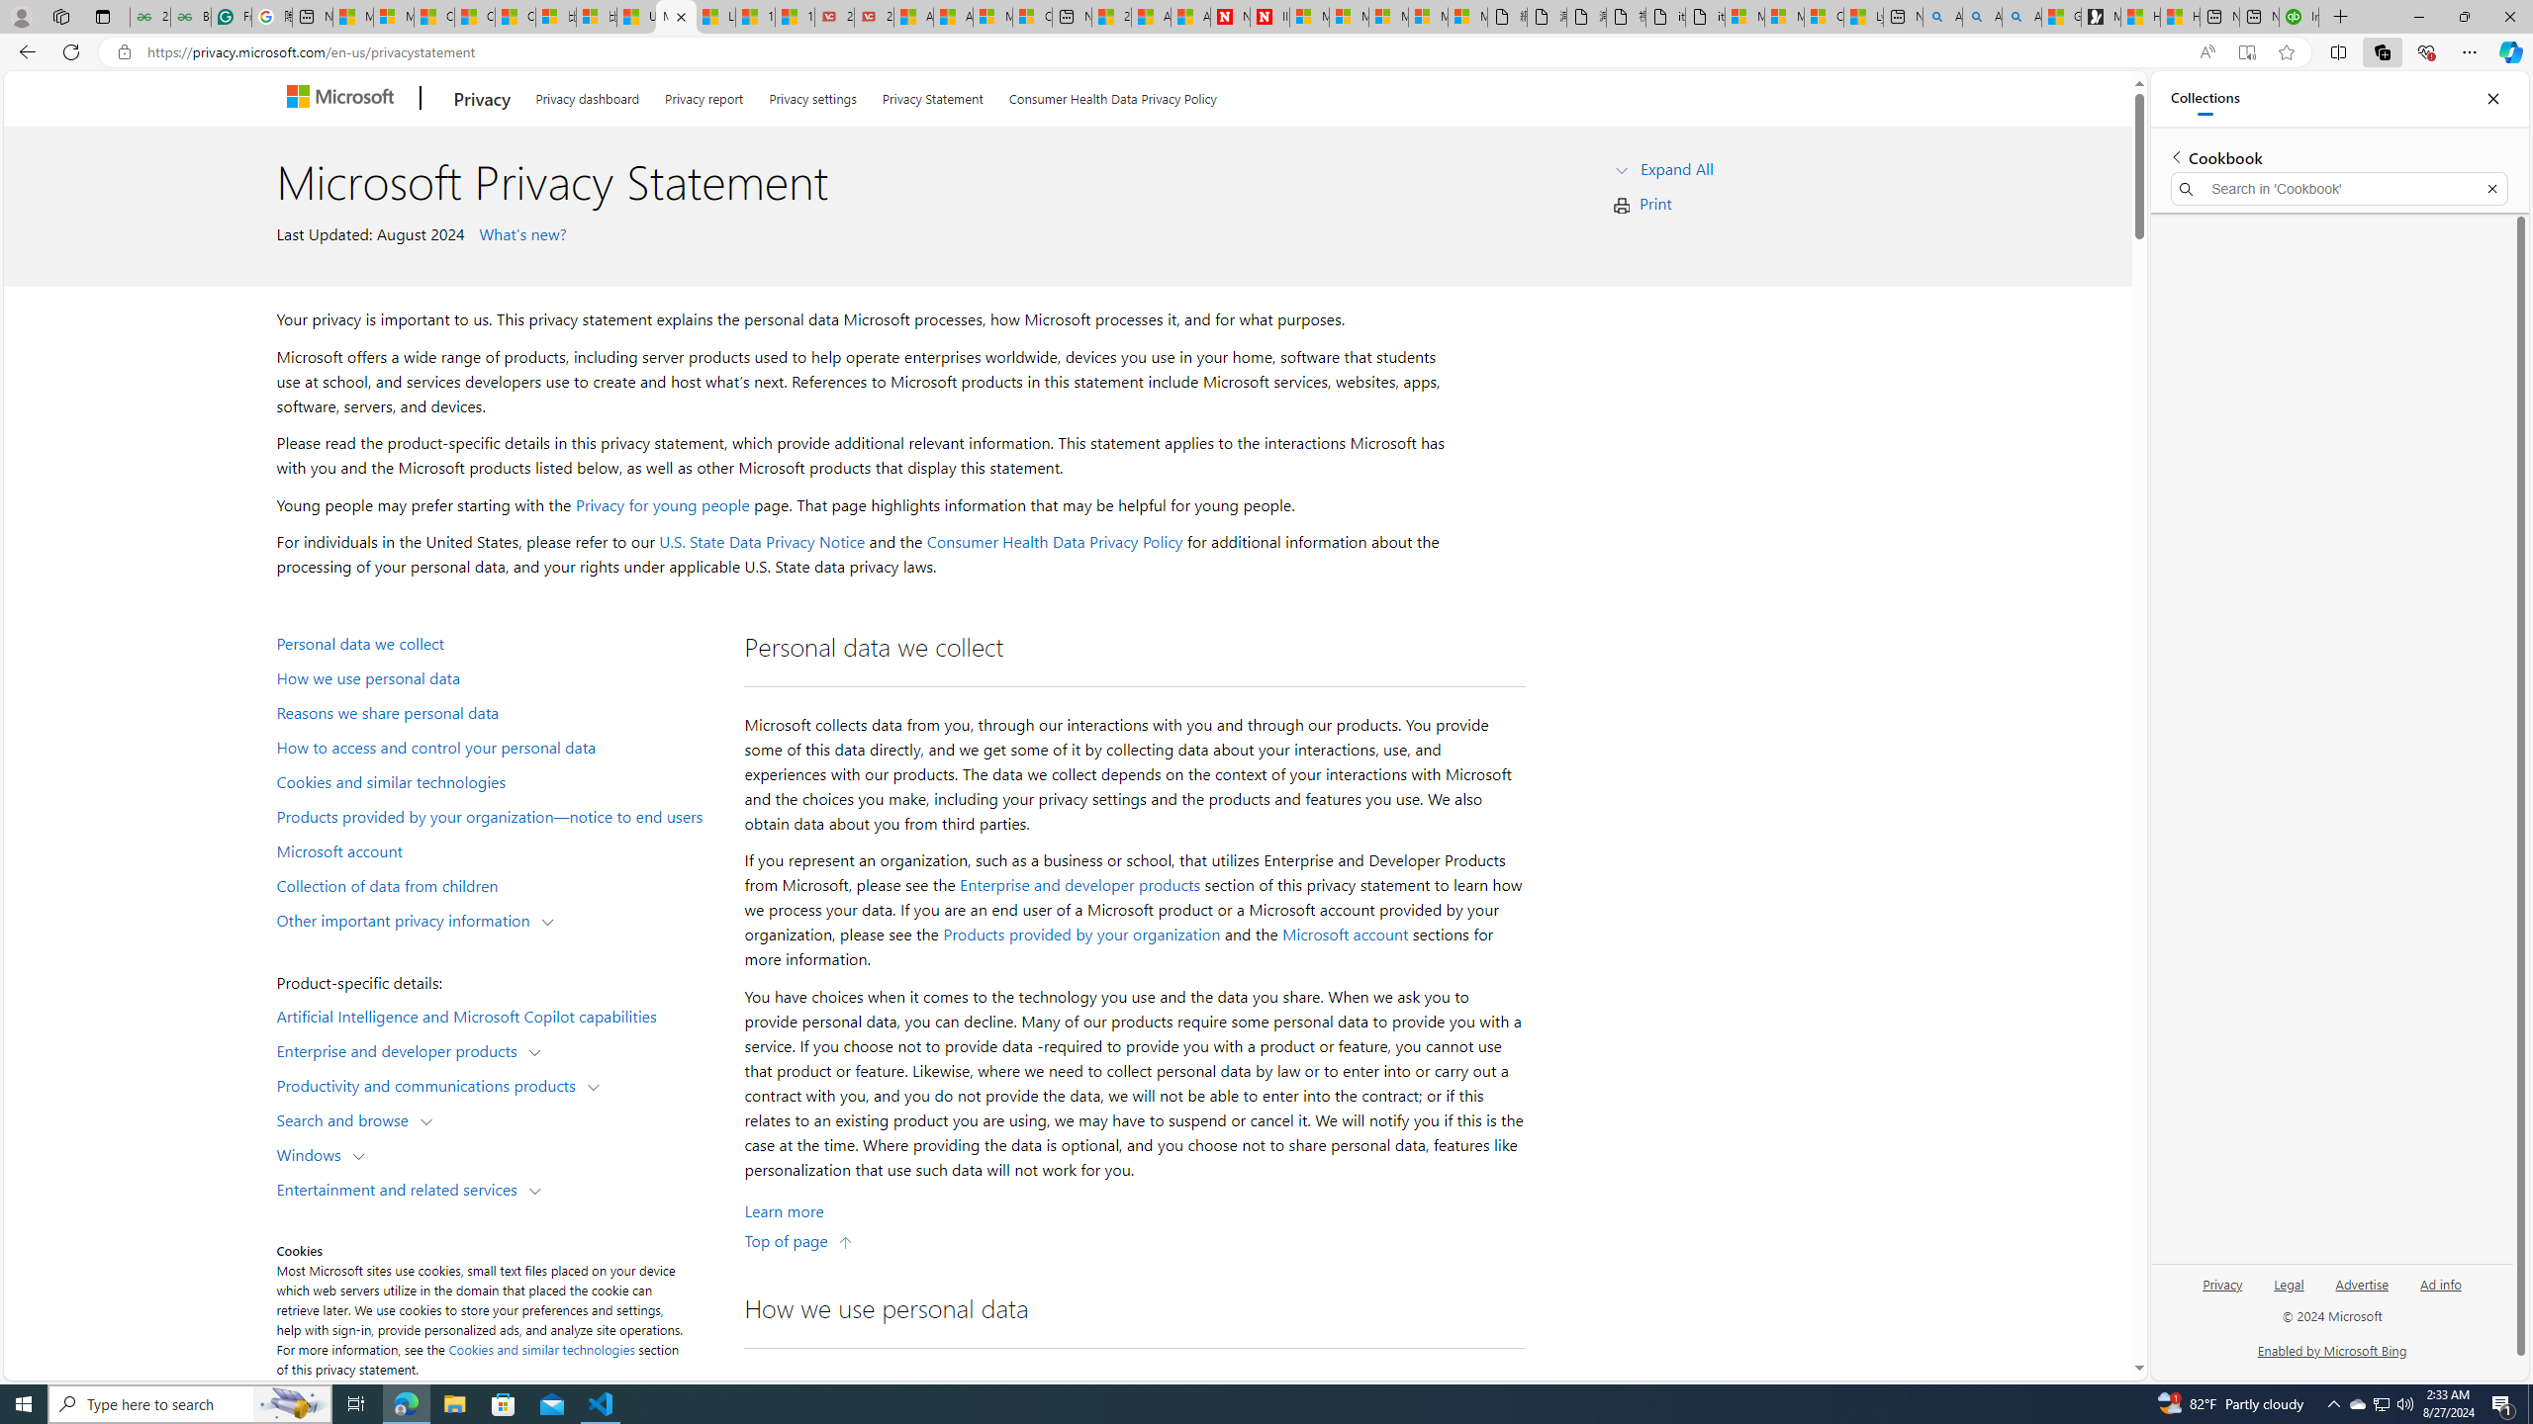 This screenshot has height=1424, width=2533. Describe the element at coordinates (2020, 17) in the screenshot. I see `Alabama high school quarterback dies - Search Videos` at that location.